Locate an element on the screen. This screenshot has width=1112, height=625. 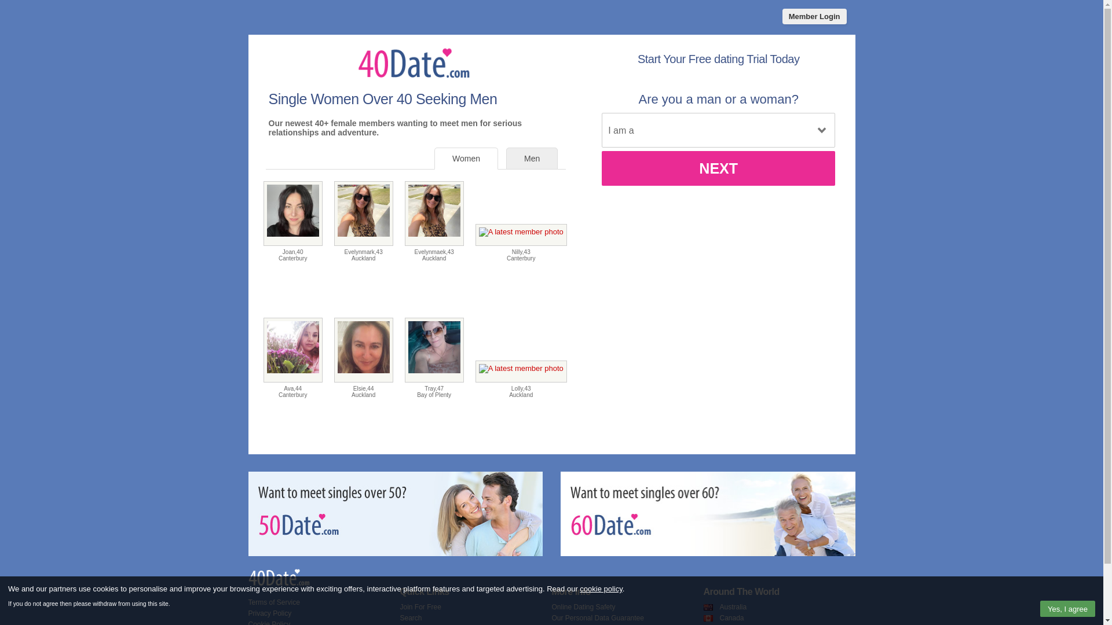
Search is located at coordinates (411, 618).